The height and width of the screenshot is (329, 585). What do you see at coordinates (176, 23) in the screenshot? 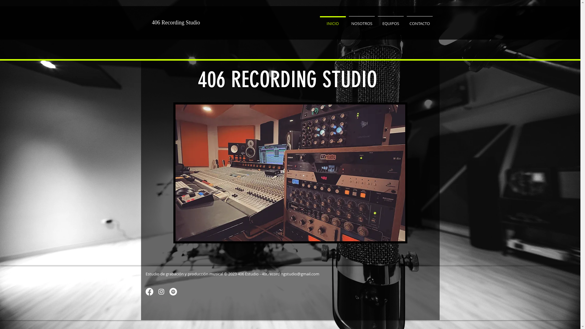
I see `406 Recording Studio` at bounding box center [176, 23].